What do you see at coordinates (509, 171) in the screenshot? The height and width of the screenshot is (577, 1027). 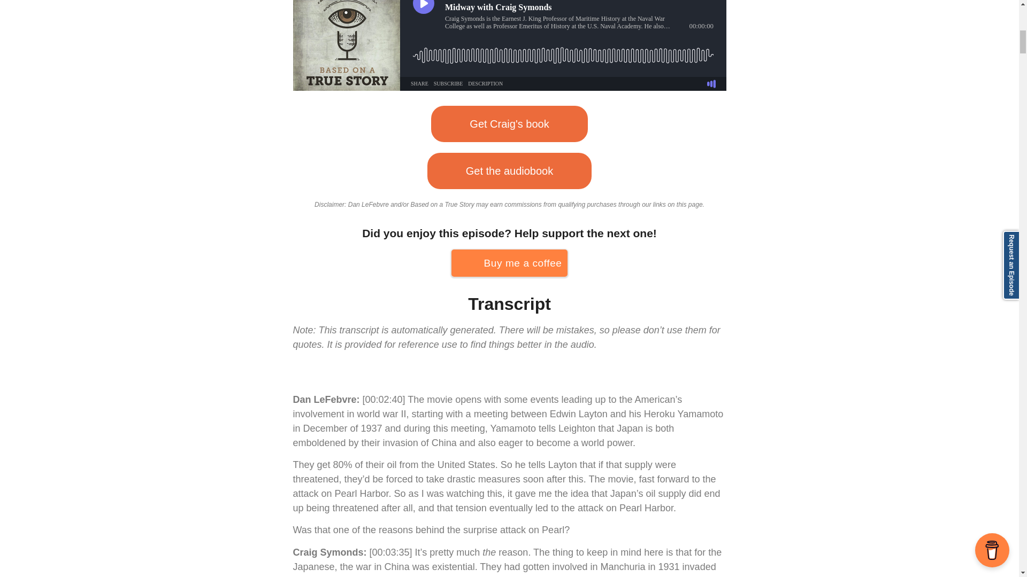 I see `Get the audiobook` at bounding box center [509, 171].